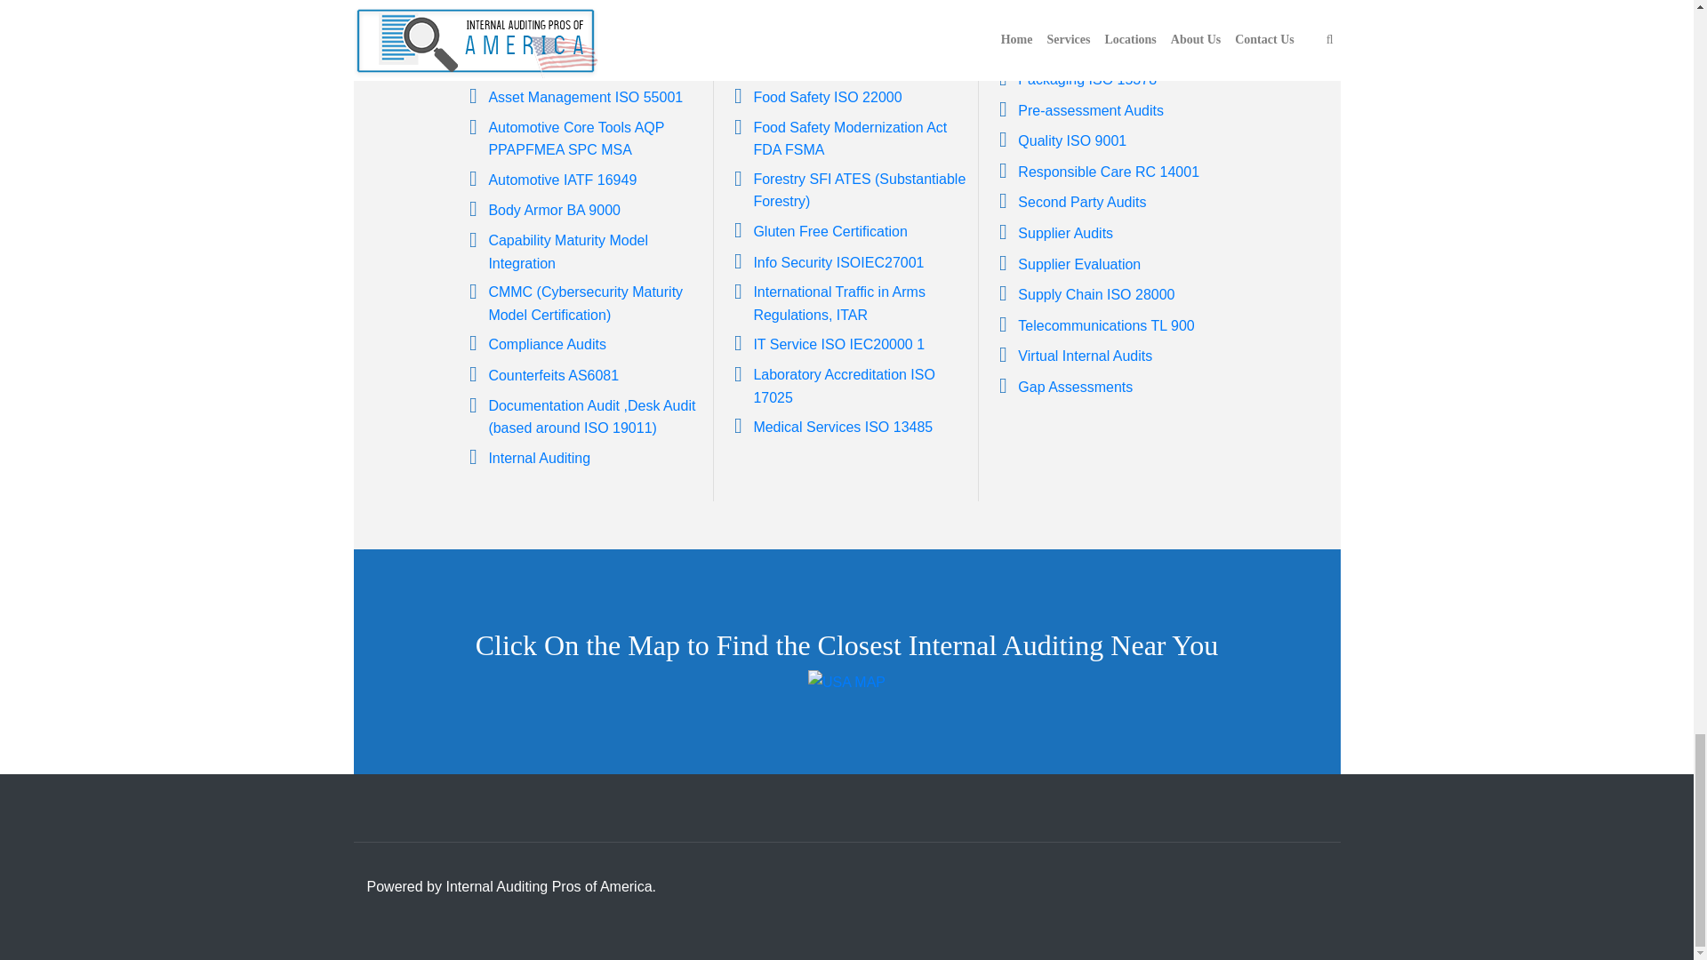 The width and height of the screenshot is (1707, 960). I want to click on Ethical Sourcing SQFI, so click(822, 36).